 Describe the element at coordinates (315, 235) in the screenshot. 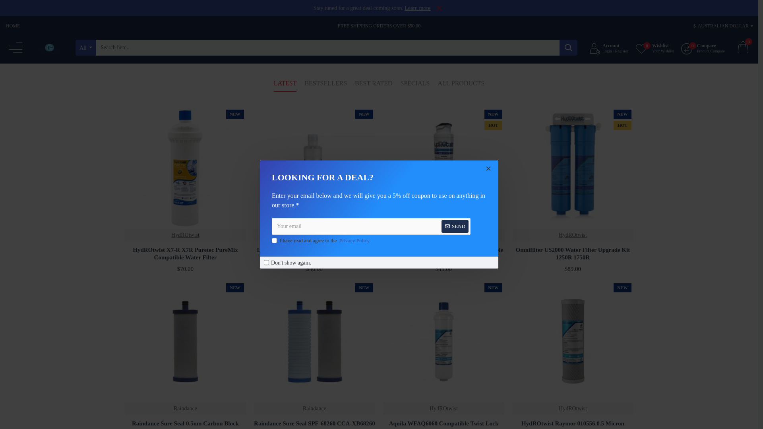

I see `HydROtwist` at that location.